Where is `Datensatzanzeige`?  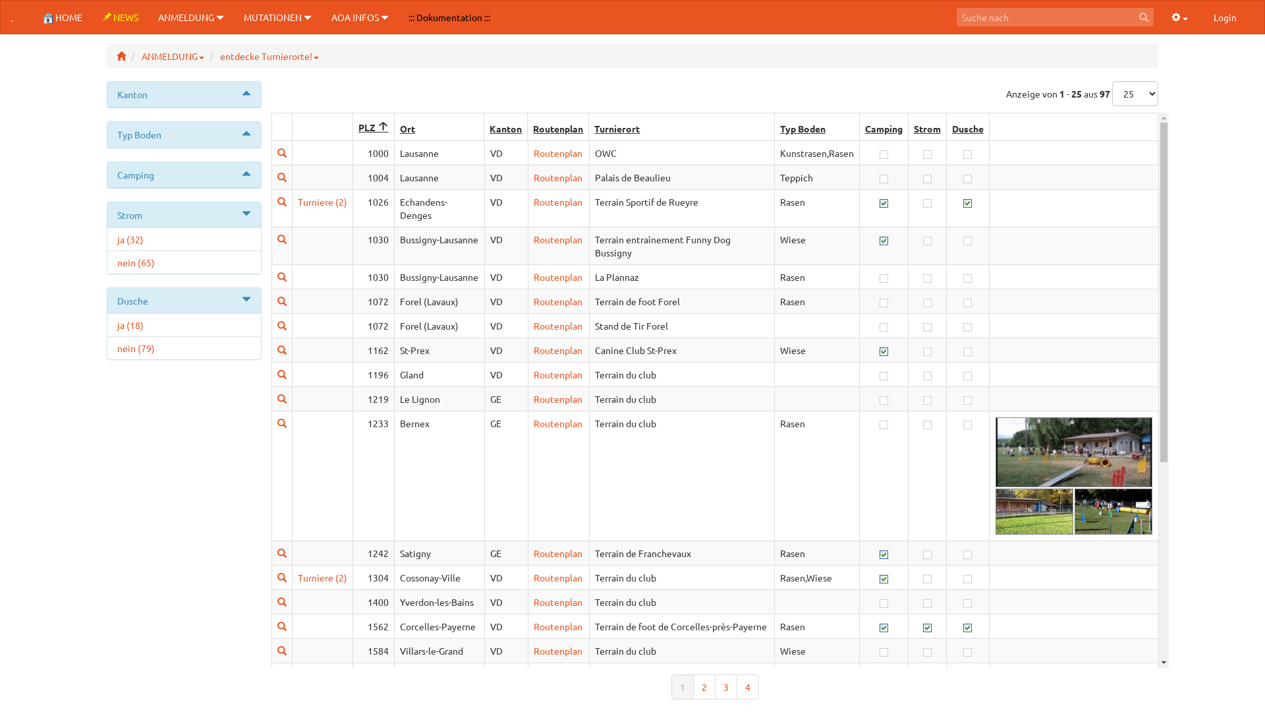 Datensatzanzeige is located at coordinates (282, 153).